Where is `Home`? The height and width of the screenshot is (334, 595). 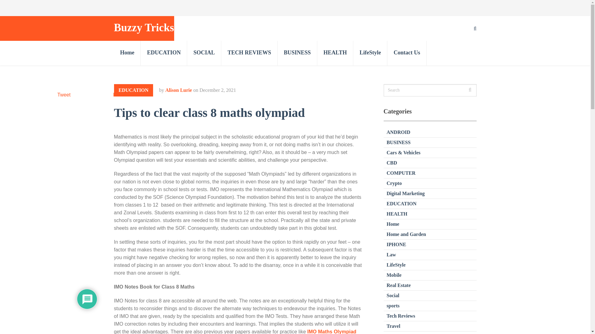 Home is located at coordinates (128, 53).